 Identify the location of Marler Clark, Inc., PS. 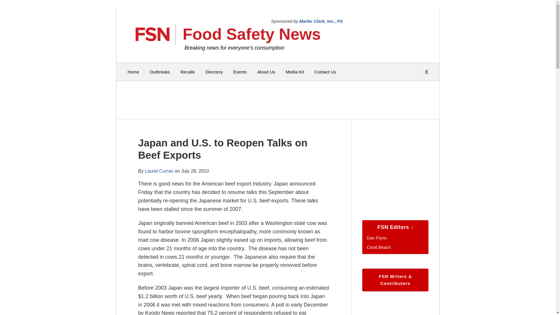
(321, 21).